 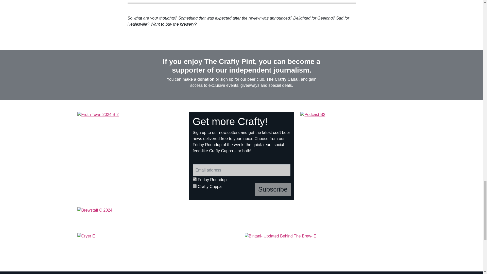 What do you see at coordinates (325, 246) in the screenshot?
I see `Bintani- Updated Behind The Brew- E` at bounding box center [325, 246].